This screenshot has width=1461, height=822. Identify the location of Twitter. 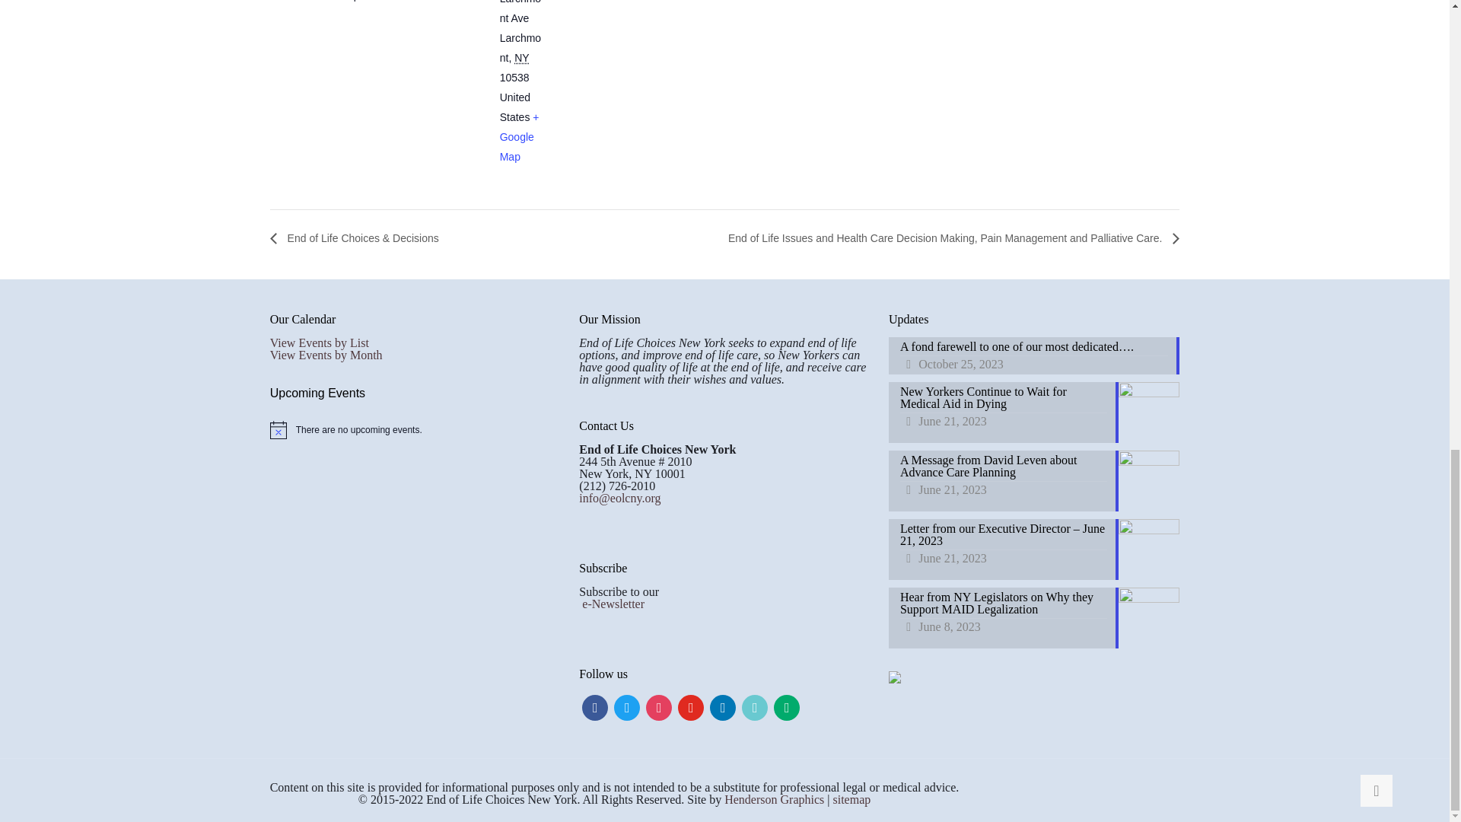
(626, 706).